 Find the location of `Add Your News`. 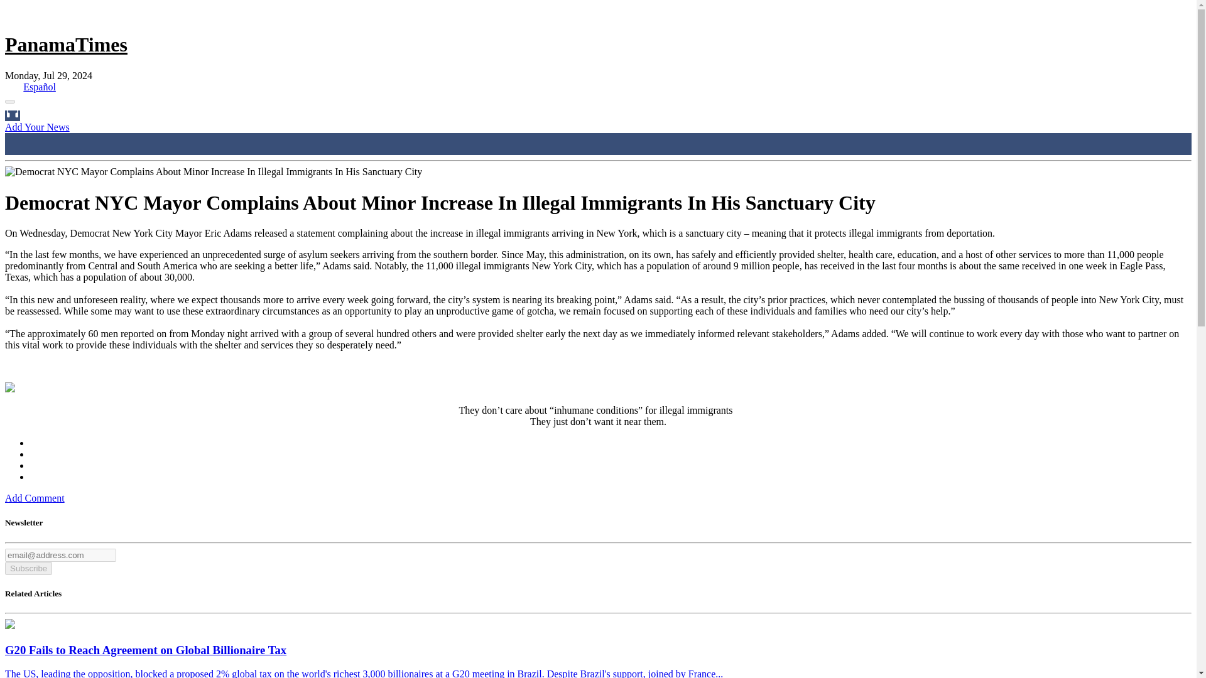

Add Your News is located at coordinates (37, 127).